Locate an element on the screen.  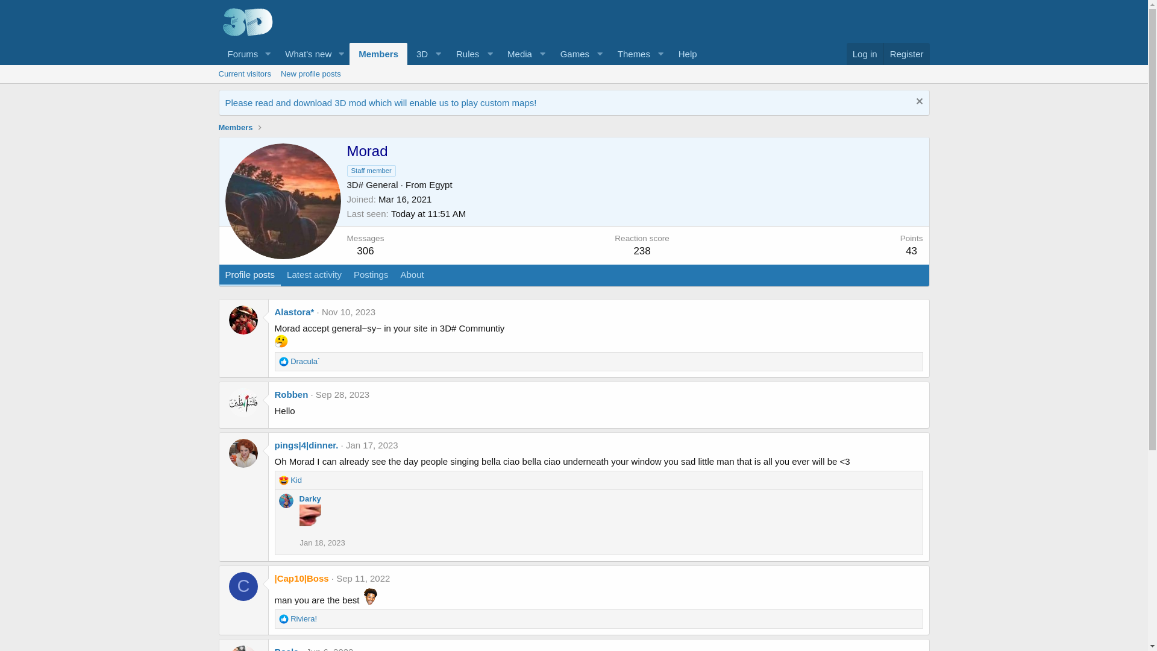
Kid is located at coordinates (296, 480).